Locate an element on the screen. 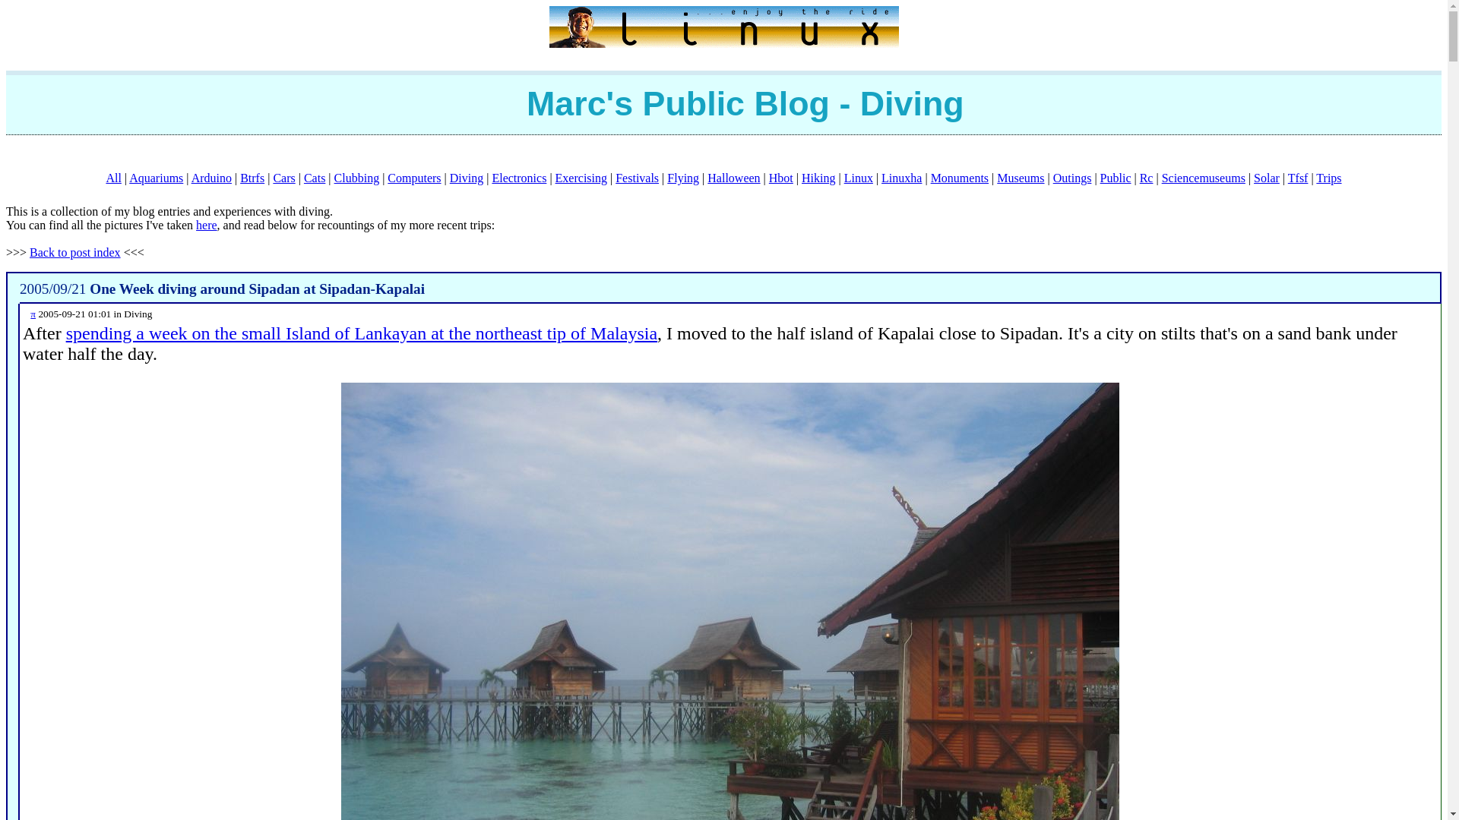 Image resolution: width=1459 pixels, height=820 pixels. Trips is located at coordinates (1328, 178).